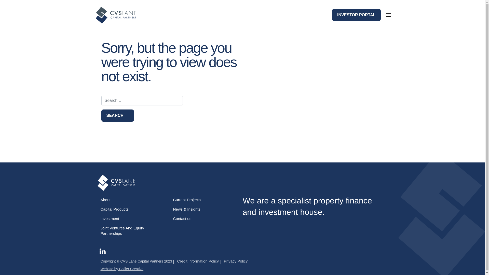  What do you see at coordinates (234, 261) in the screenshot?
I see `Privacy Policy` at bounding box center [234, 261].